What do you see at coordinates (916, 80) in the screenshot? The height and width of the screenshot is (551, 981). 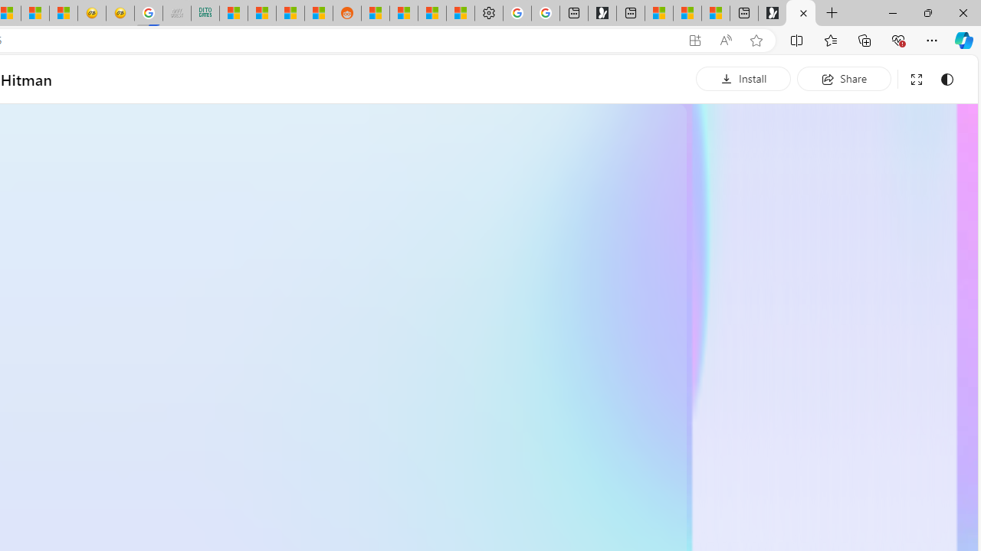 I see `Full screen` at bounding box center [916, 80].